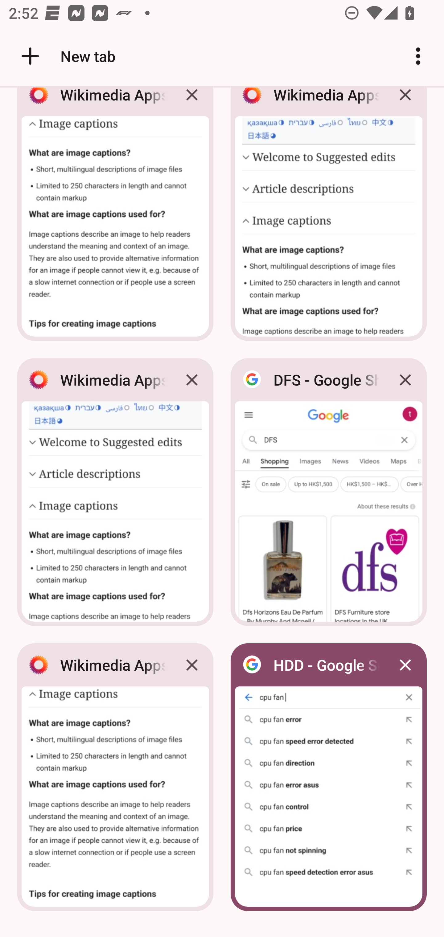 This screenshot has height=937, width=444. I want to click on Customize and control Google Chrome, so click(418, 56).